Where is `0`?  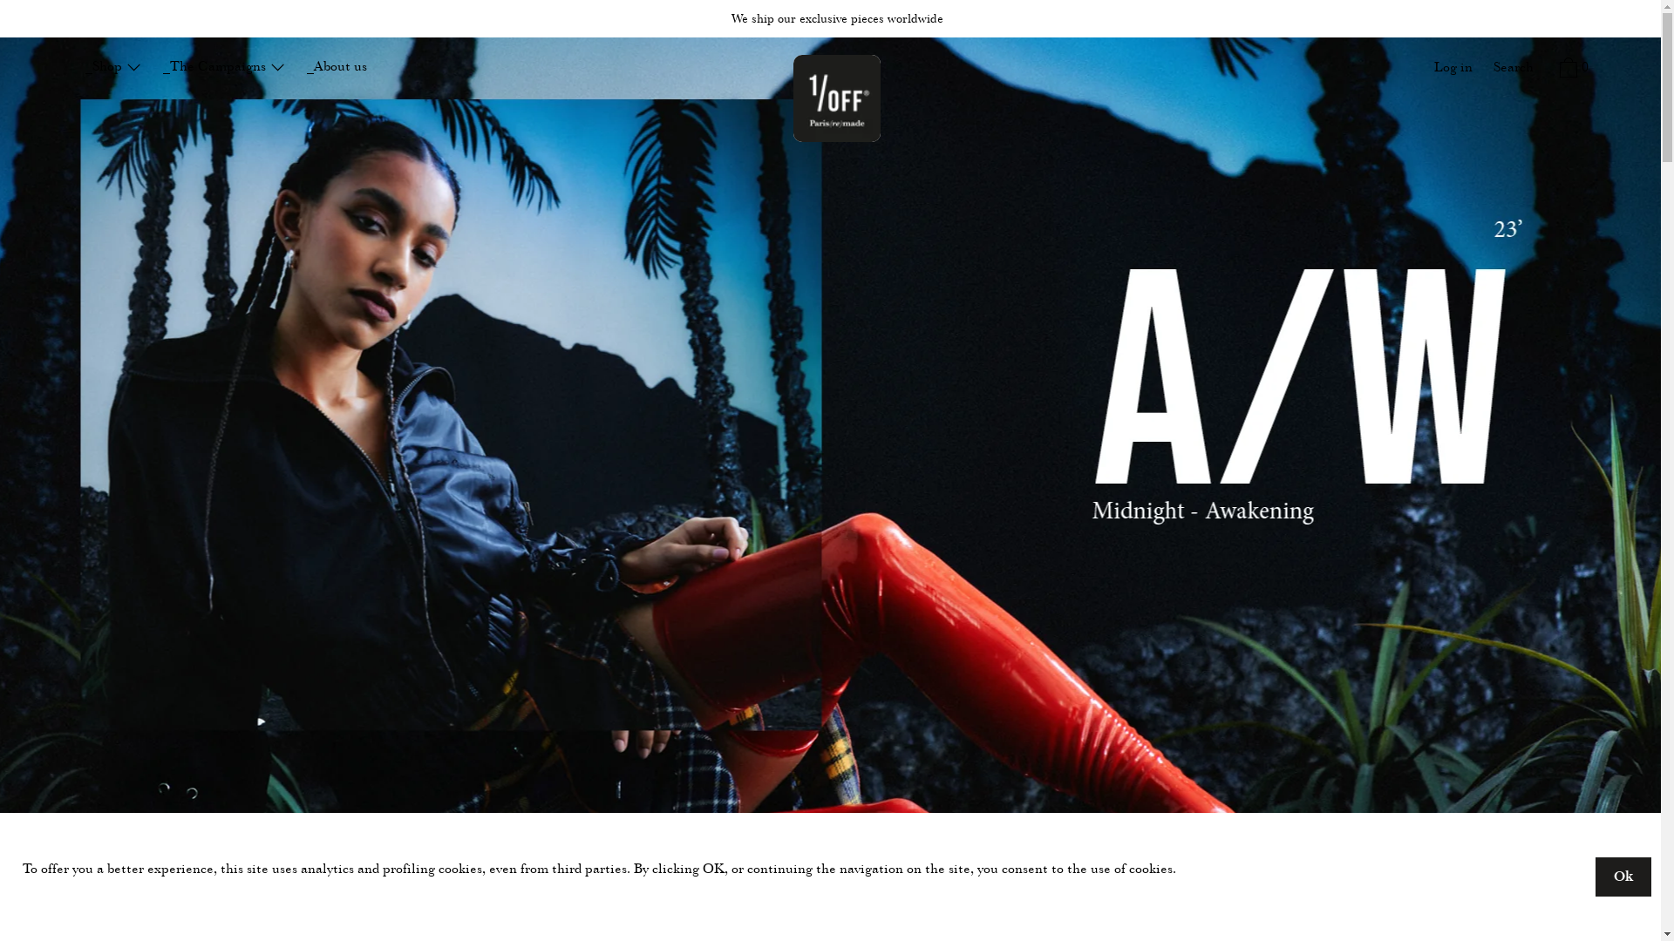 0 is located at coordinates (1571, 71).